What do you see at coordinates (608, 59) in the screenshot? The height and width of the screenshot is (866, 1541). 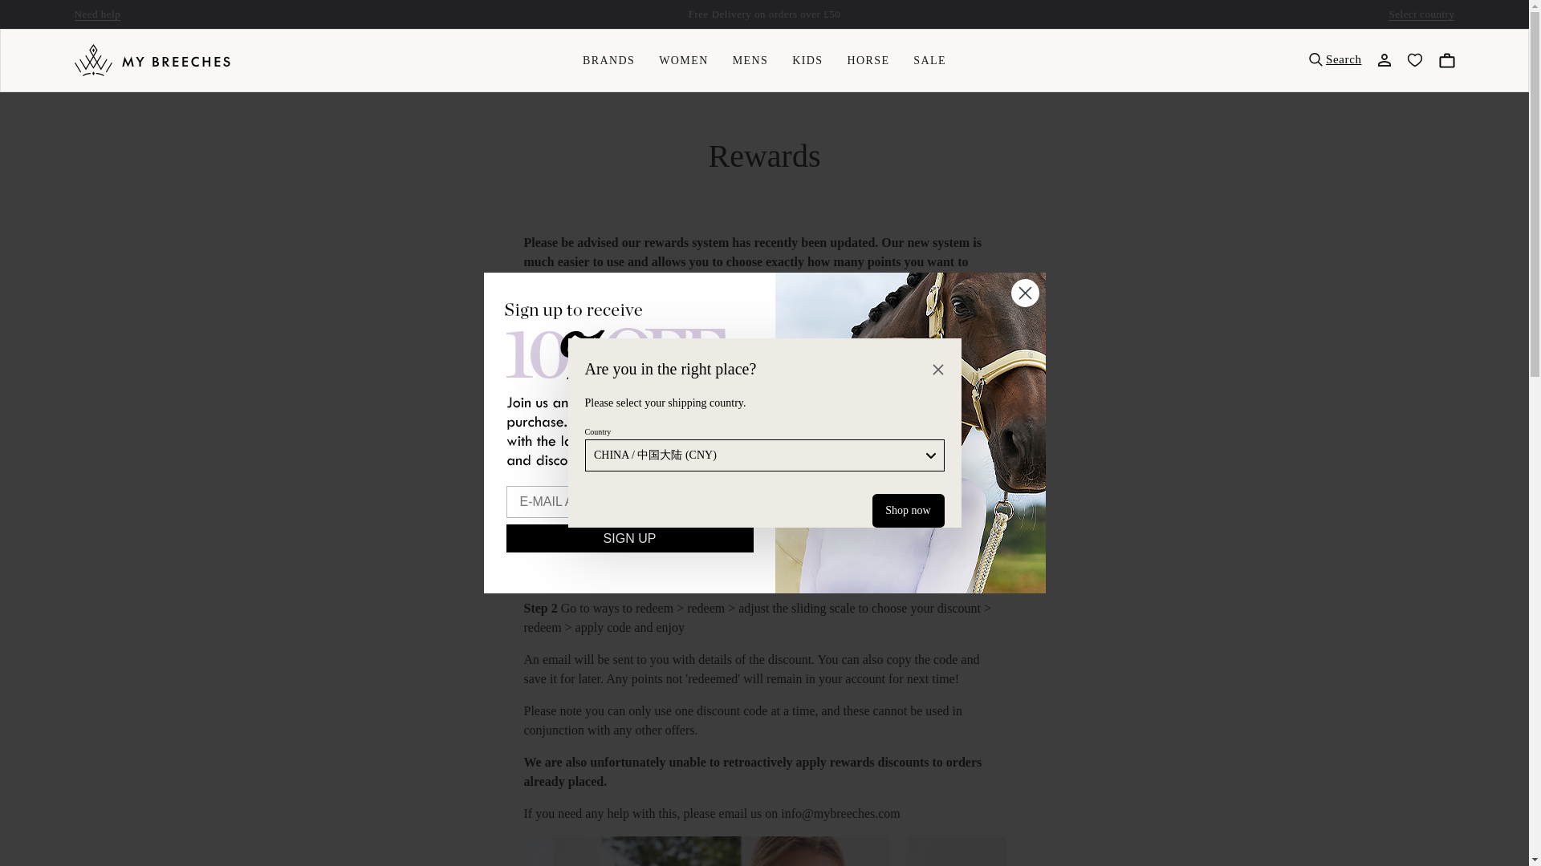 I see `BRANDS` at bounding box center [608, 59].